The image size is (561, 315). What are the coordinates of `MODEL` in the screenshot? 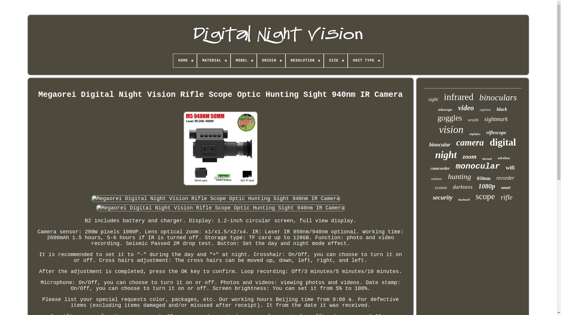 It's located at (243, 61).